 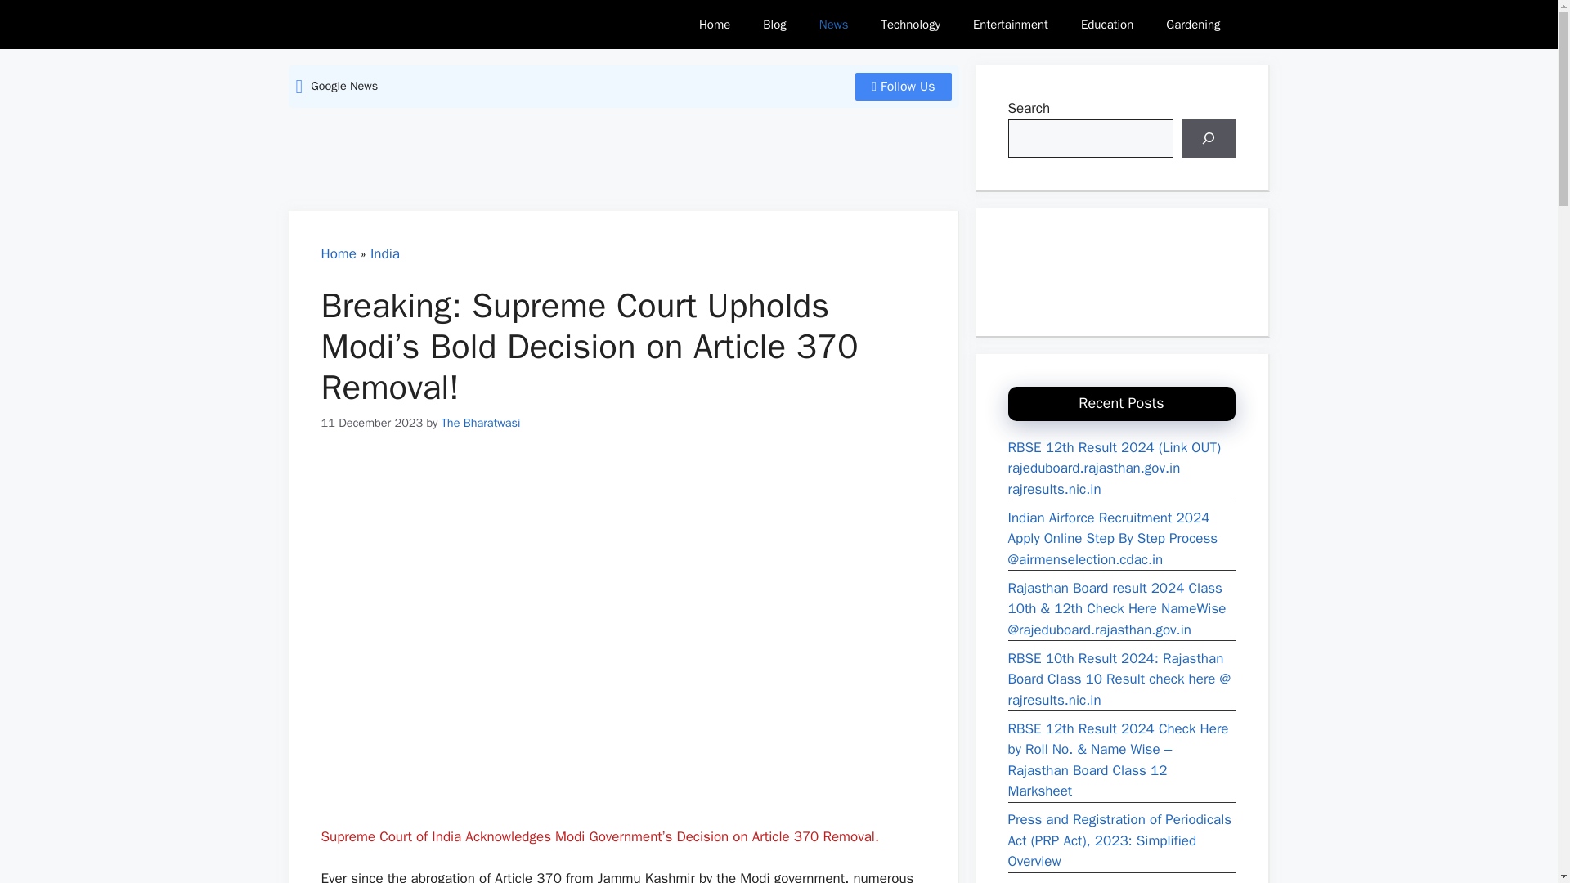 What do you see at coordinates (481, 422) in the screenshot?
I see `View all posts by The Bharatwasi` at bounding box center [481, 422].